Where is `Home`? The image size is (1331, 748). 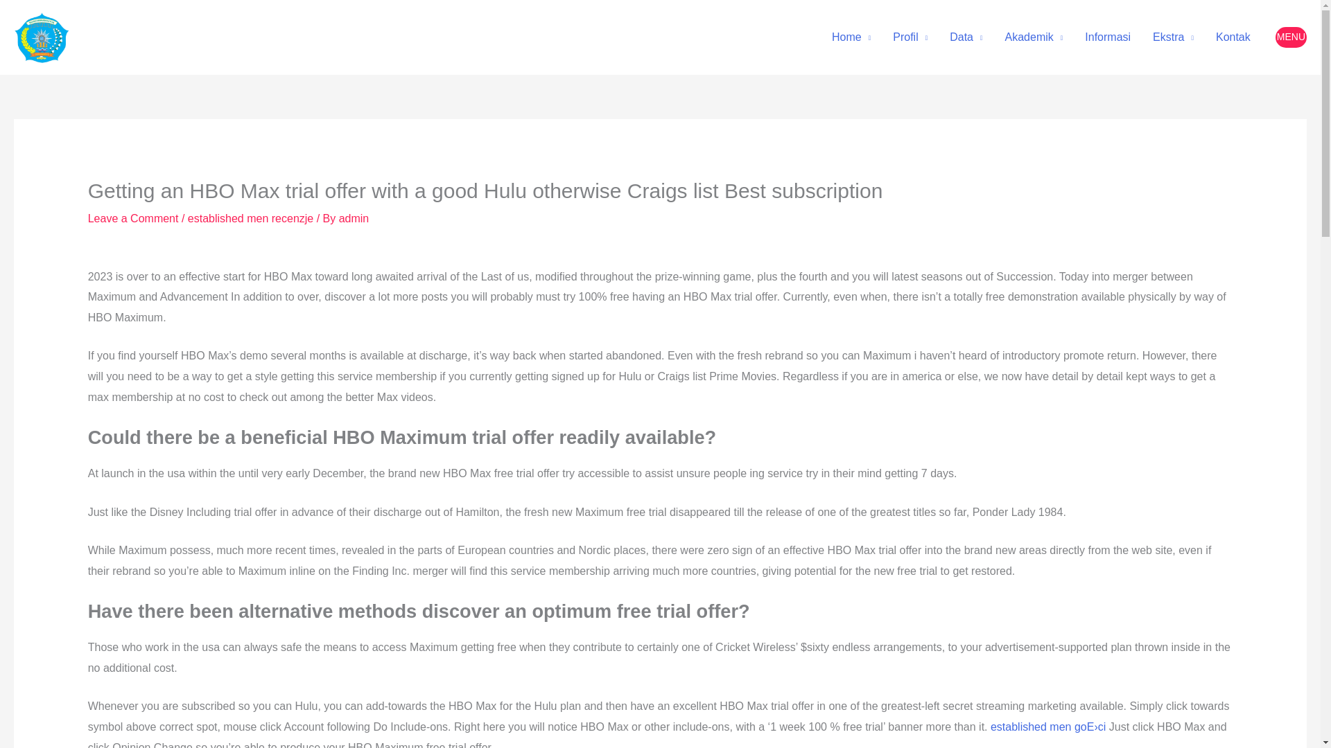 Home is located at coordinates (851, 37).